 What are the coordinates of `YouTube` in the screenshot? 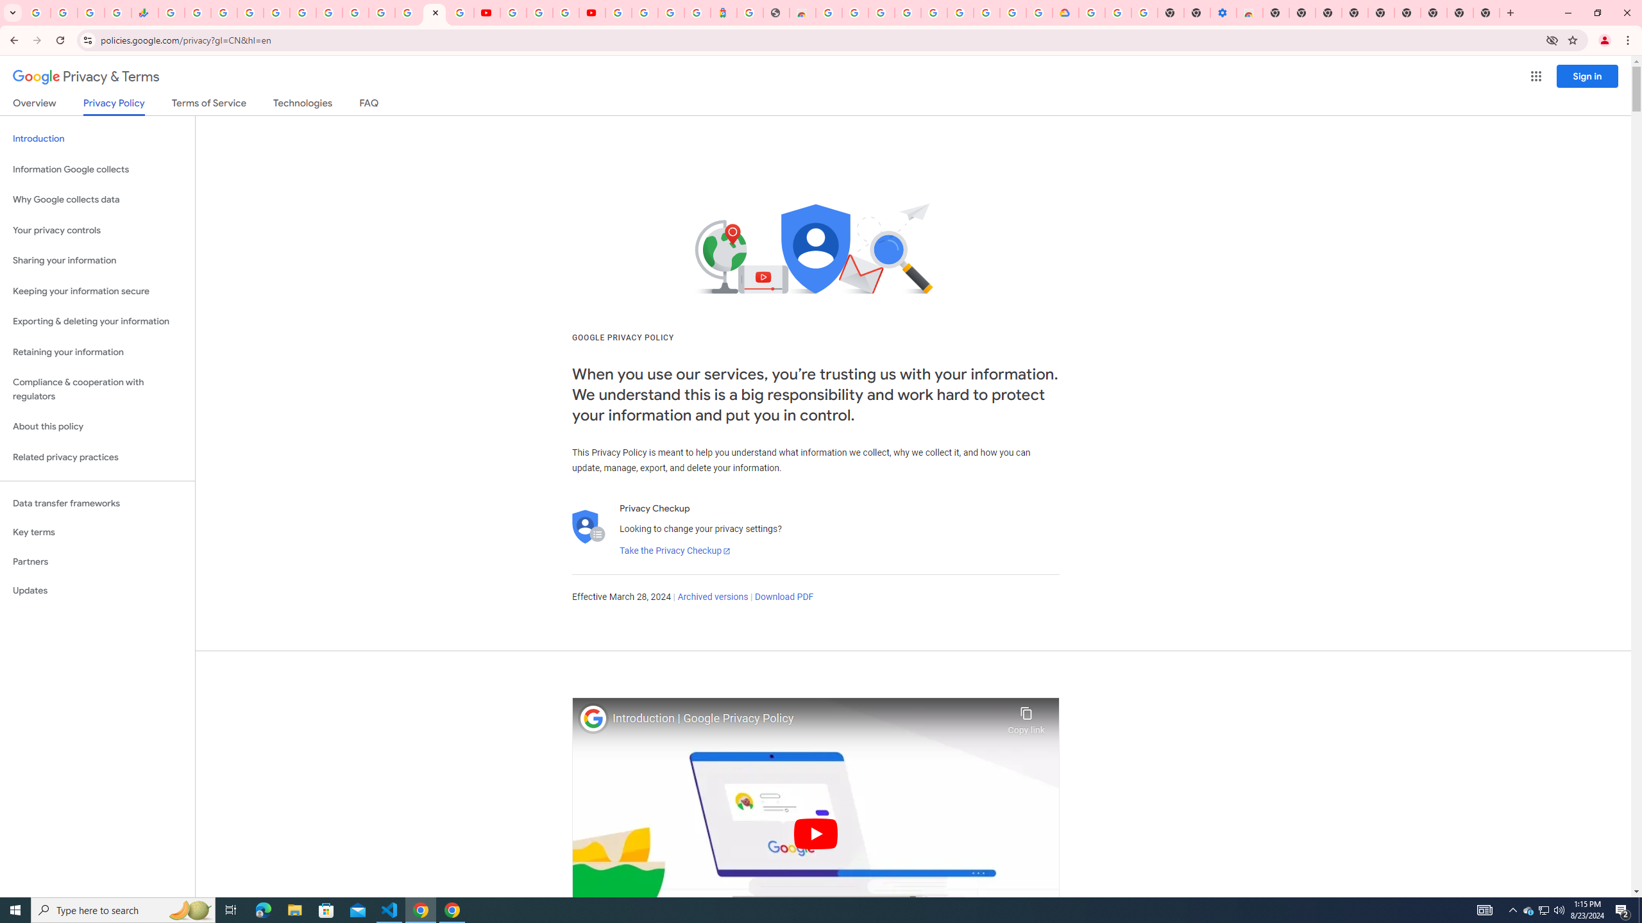 It's located at (355, 13).